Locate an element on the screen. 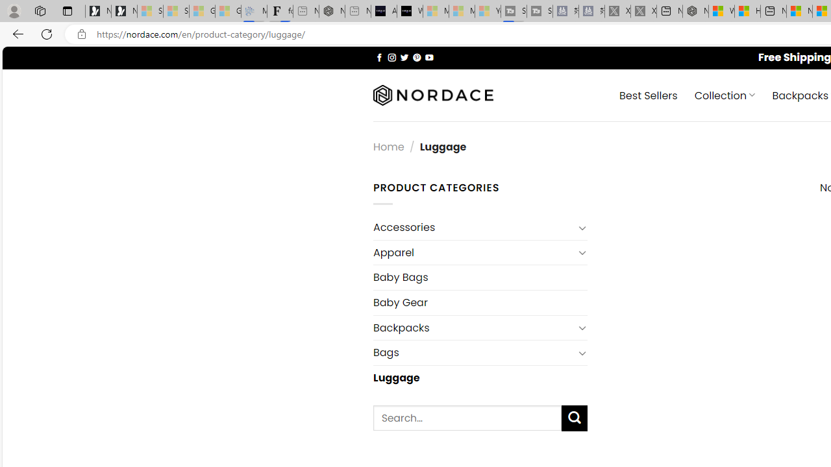  Nordace - My Account is located at coordinates (695, 12).